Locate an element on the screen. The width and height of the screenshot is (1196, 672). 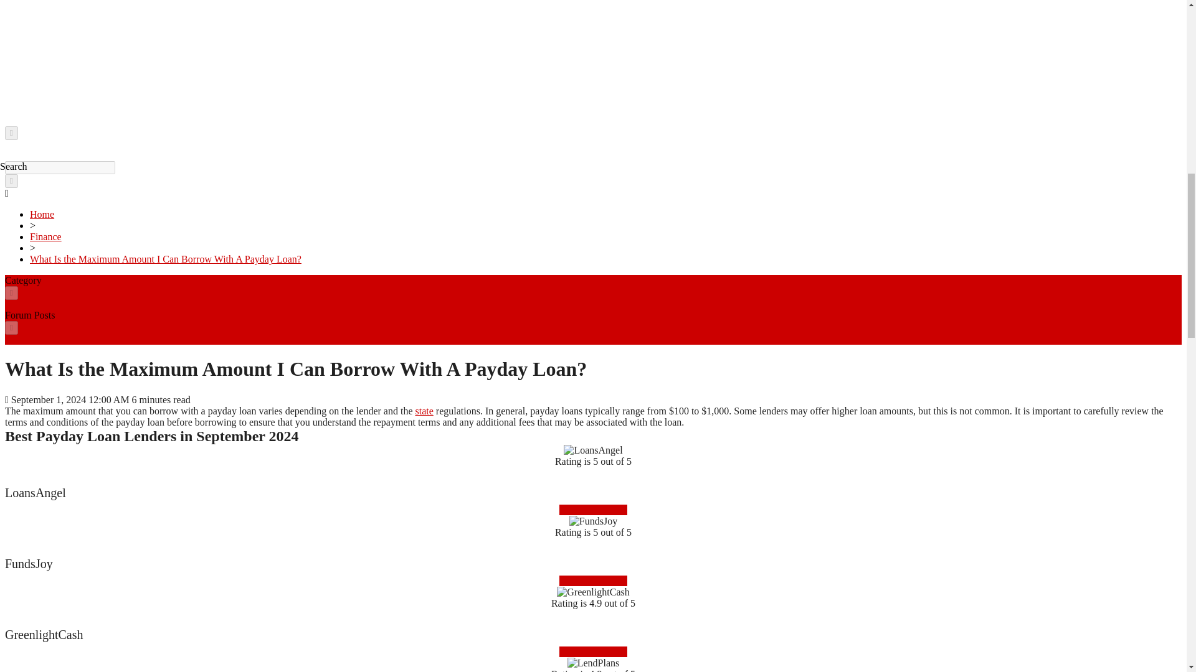
Check Your Rate is located at coordinates (593, 510).